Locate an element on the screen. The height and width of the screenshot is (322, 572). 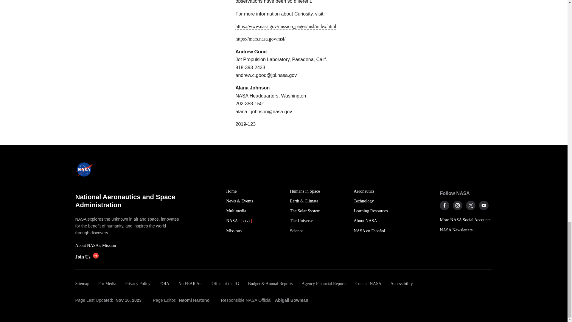
Missions is located at coordinates (254, 231).